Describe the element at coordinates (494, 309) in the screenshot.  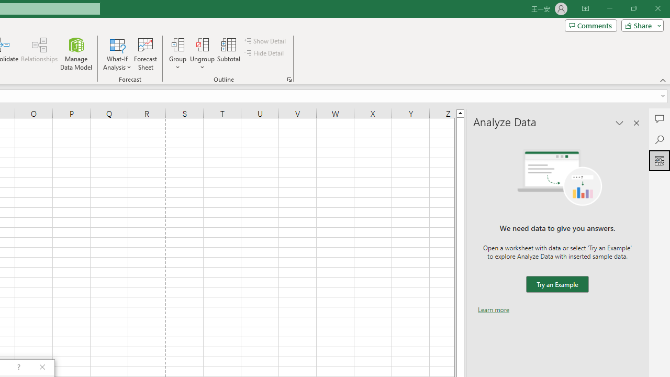
I see `Learn more` at that location.